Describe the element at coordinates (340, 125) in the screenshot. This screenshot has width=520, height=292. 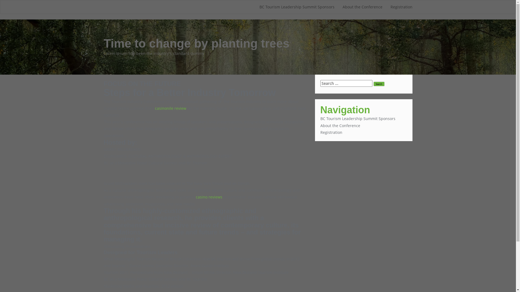
I see `About the Conference` at that location.